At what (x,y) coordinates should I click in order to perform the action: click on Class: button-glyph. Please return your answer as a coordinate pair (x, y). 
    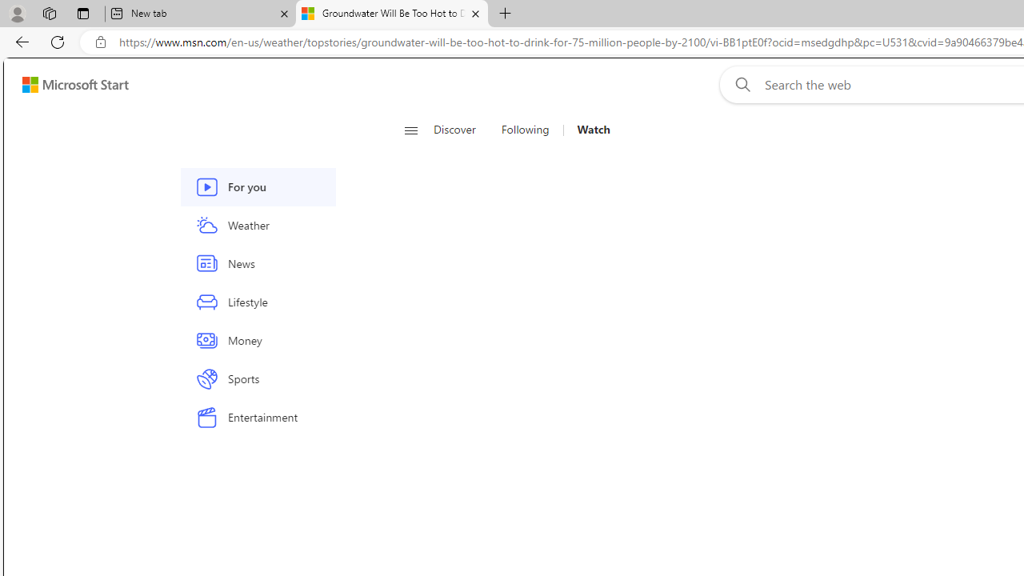
    Looking at the image, I should click on (411, 130).